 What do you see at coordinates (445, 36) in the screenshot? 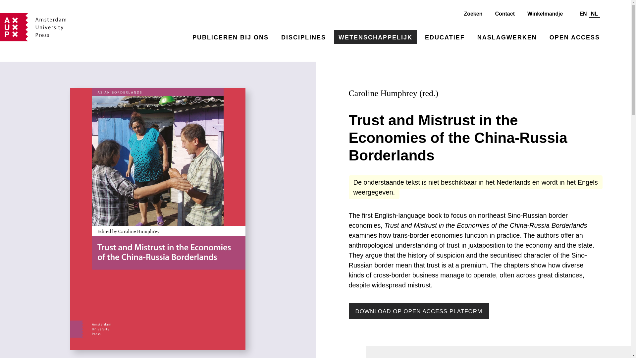
I see `EDUCATIEF` at bounding box center [445, 36].